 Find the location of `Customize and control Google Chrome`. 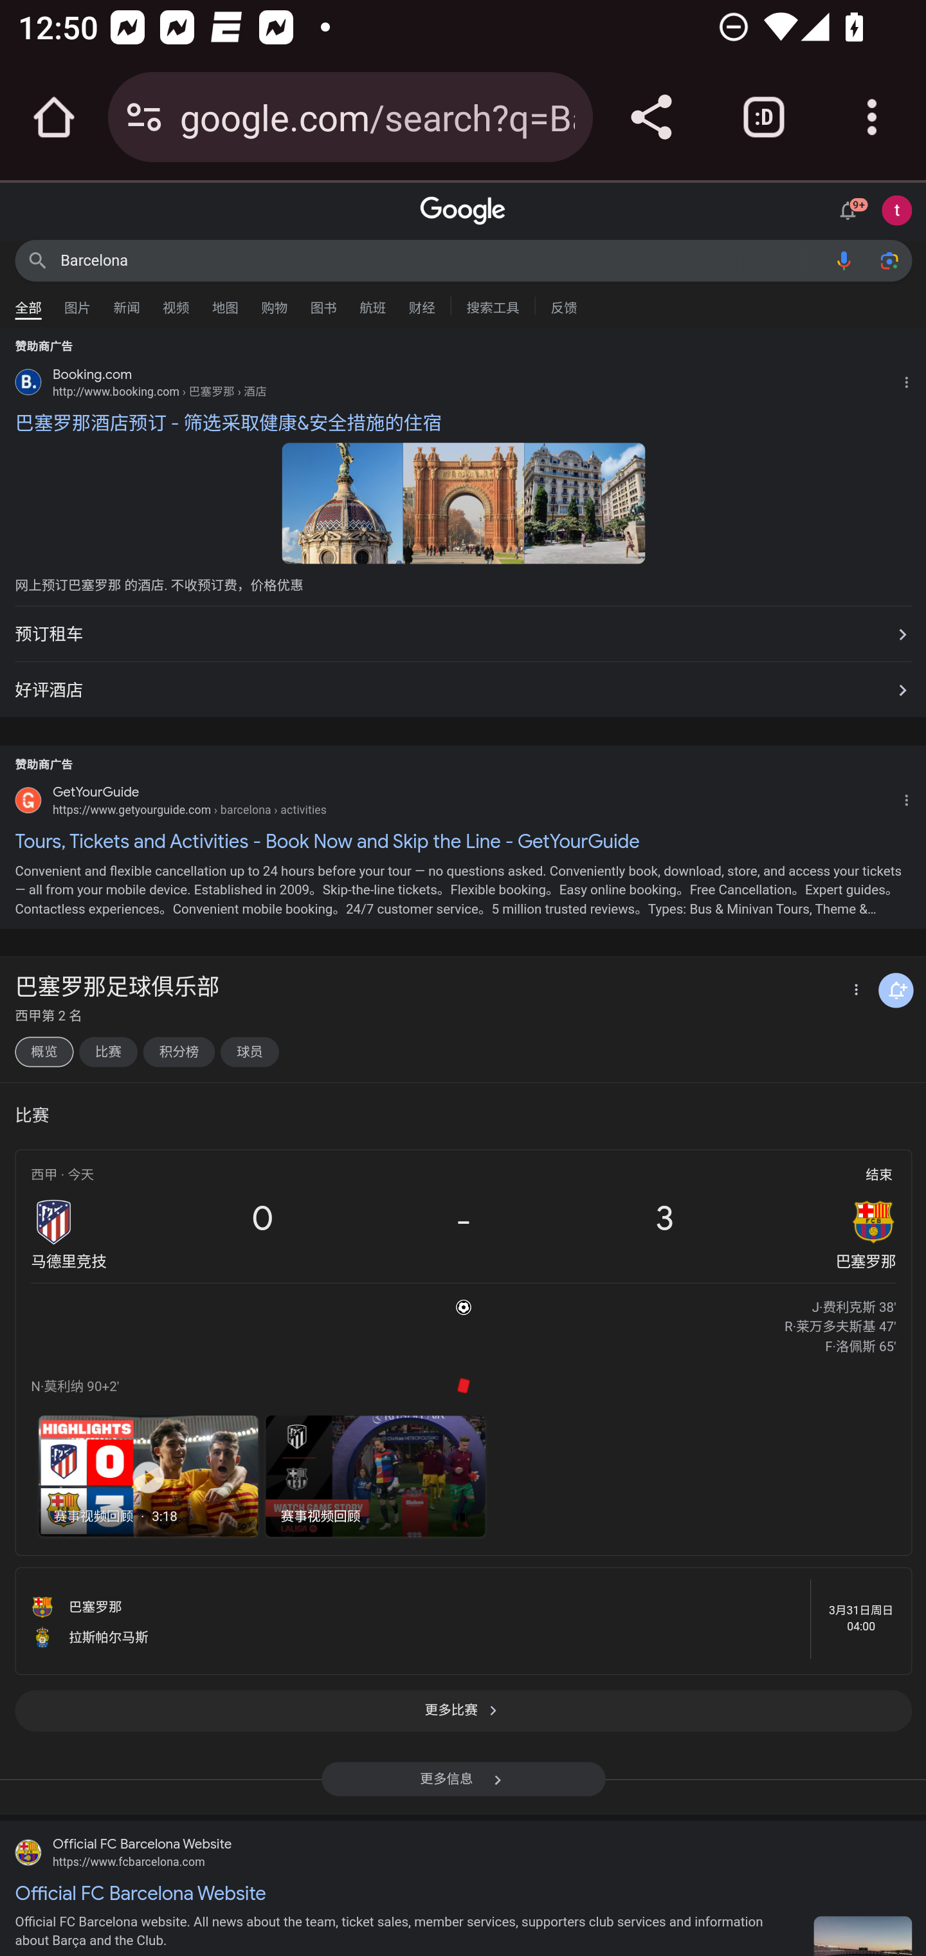

Customize and control Google Chrome is located at coordinates (872, 117).